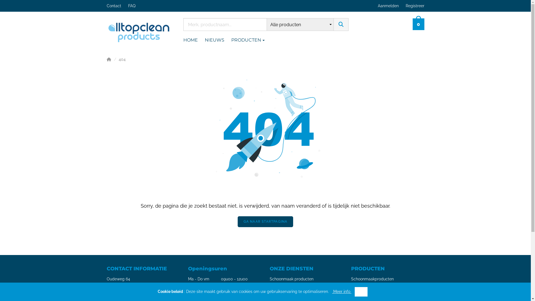 This screenshot has height=301, width=535. What do you see at coordinates (194, 40) in the screenshot?
I see `HOME` at bounding box center [194, 40].